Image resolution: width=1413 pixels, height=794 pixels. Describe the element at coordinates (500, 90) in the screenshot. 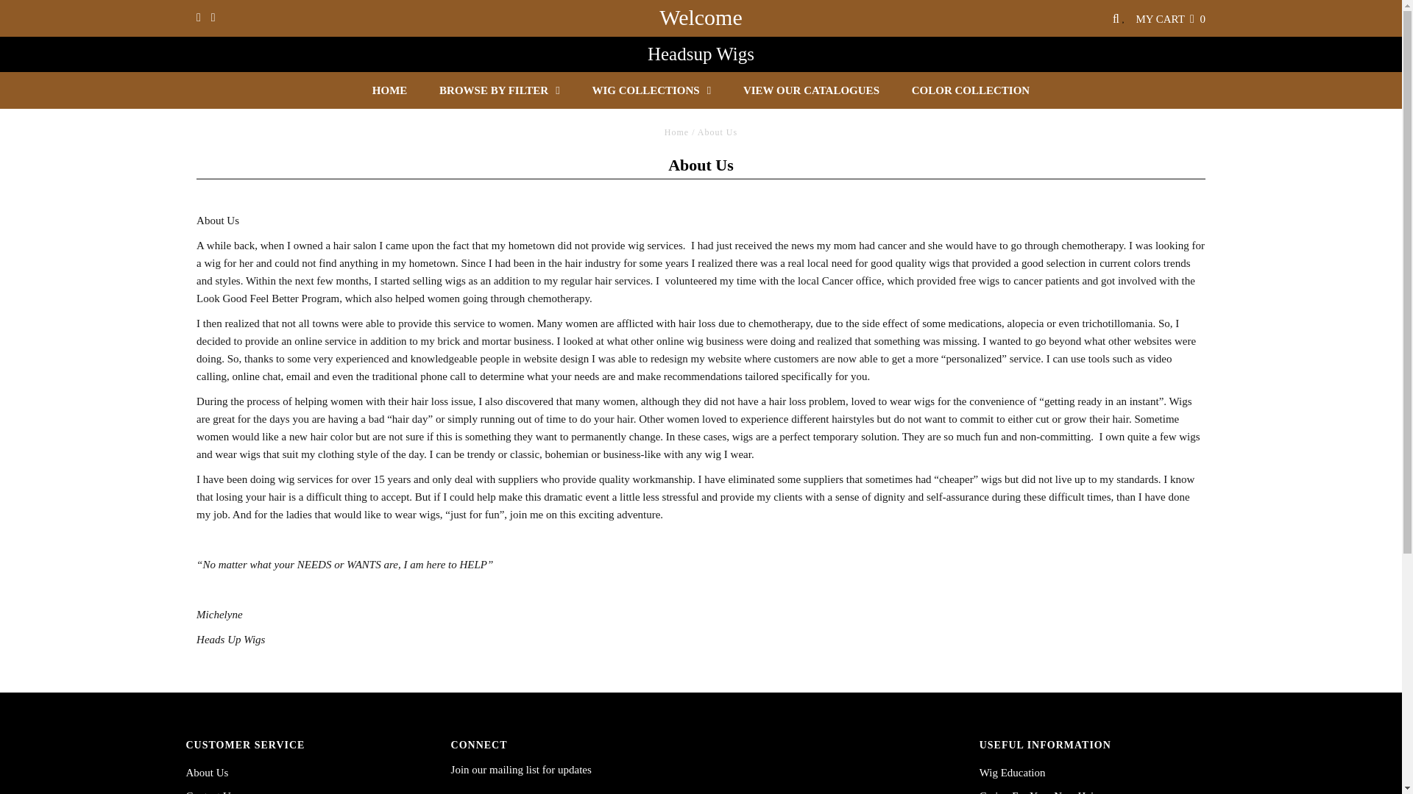

I see `BROWSE BY FILTER` at that location.